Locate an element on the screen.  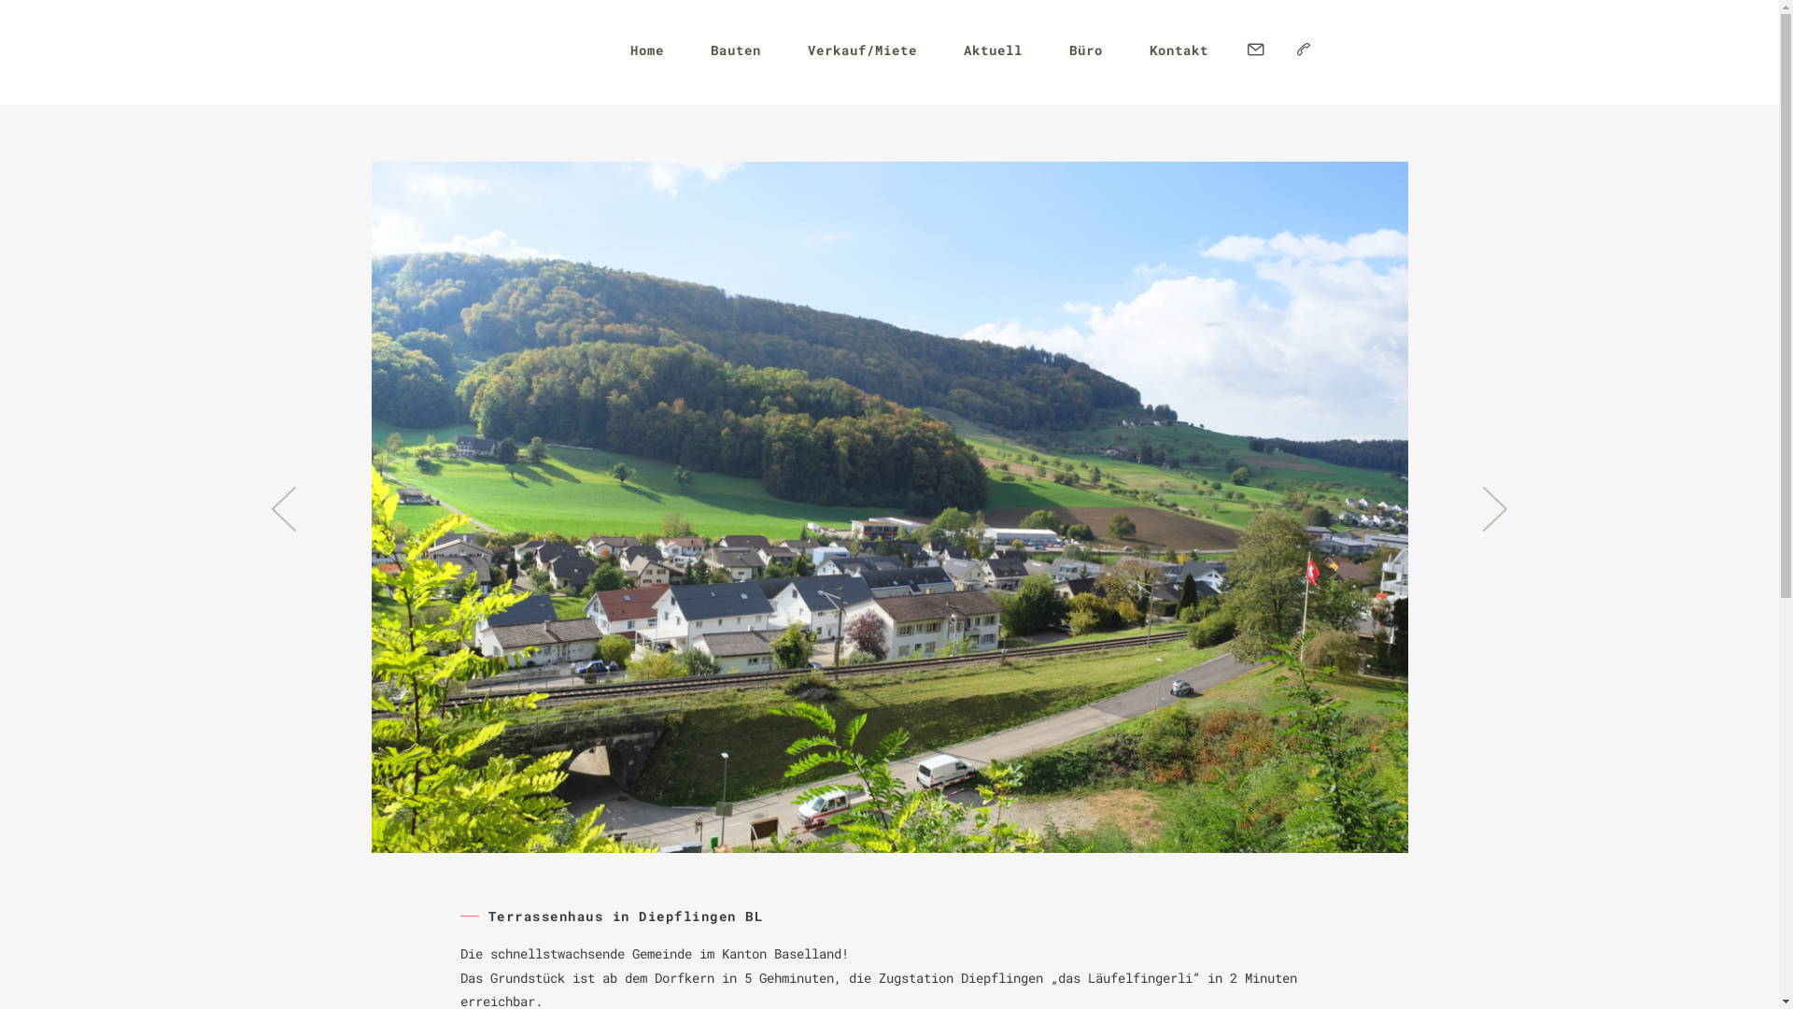
Bauten is located at coordinates (735, 50).